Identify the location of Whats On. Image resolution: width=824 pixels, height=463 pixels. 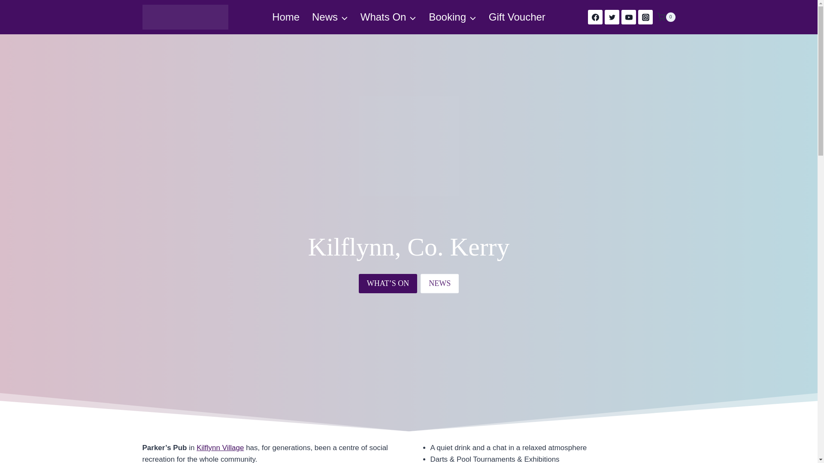
(388, 17).